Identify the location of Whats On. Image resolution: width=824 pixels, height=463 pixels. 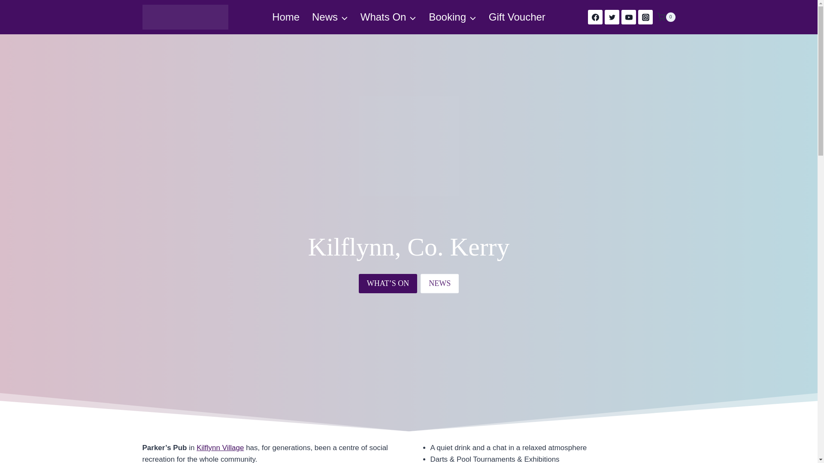
(388, 17).